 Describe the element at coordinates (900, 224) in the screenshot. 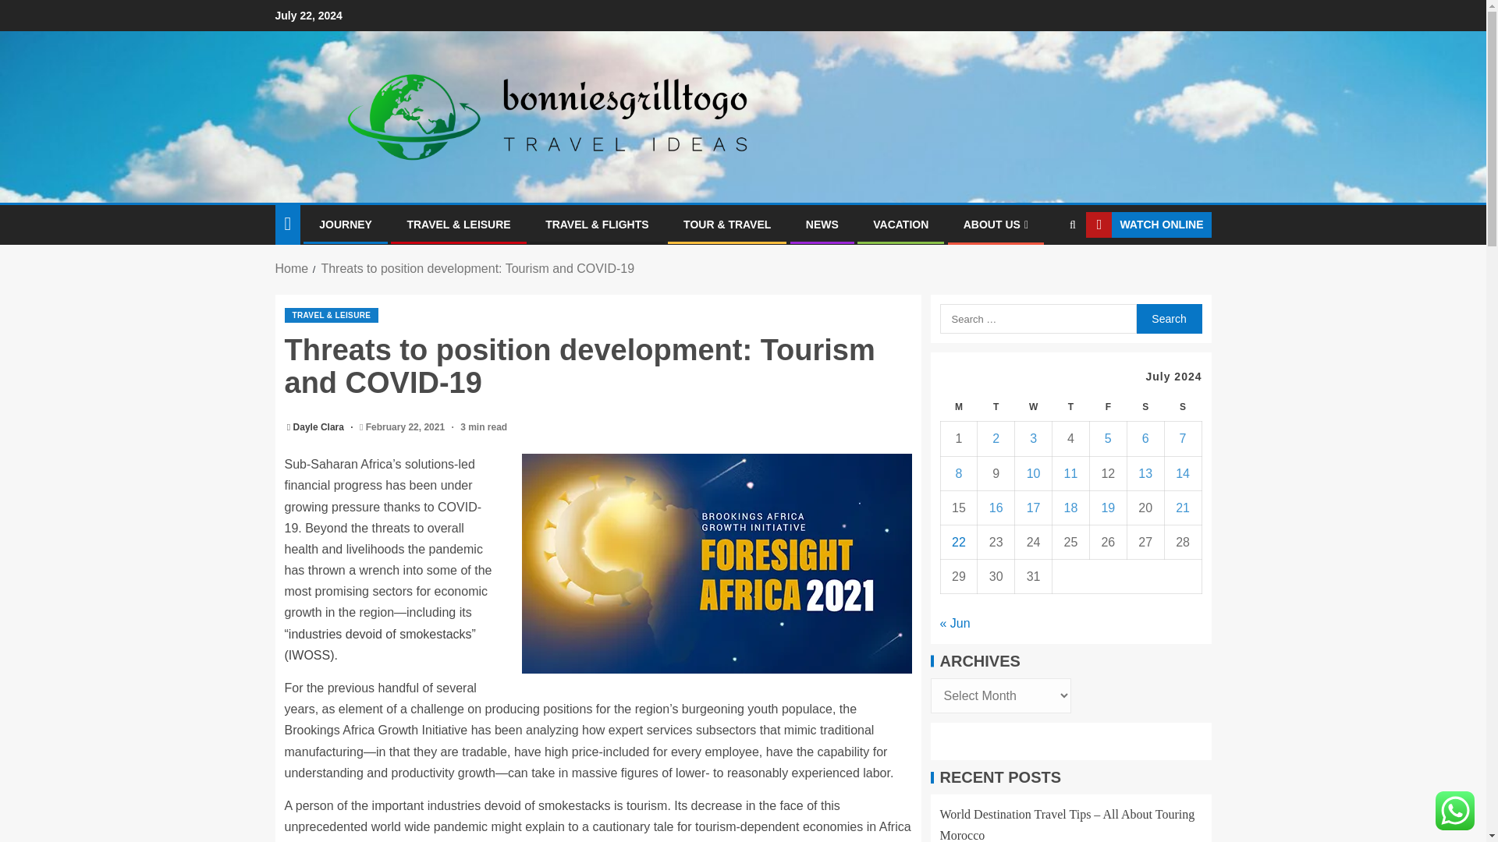

I see `VACATION` at that location.